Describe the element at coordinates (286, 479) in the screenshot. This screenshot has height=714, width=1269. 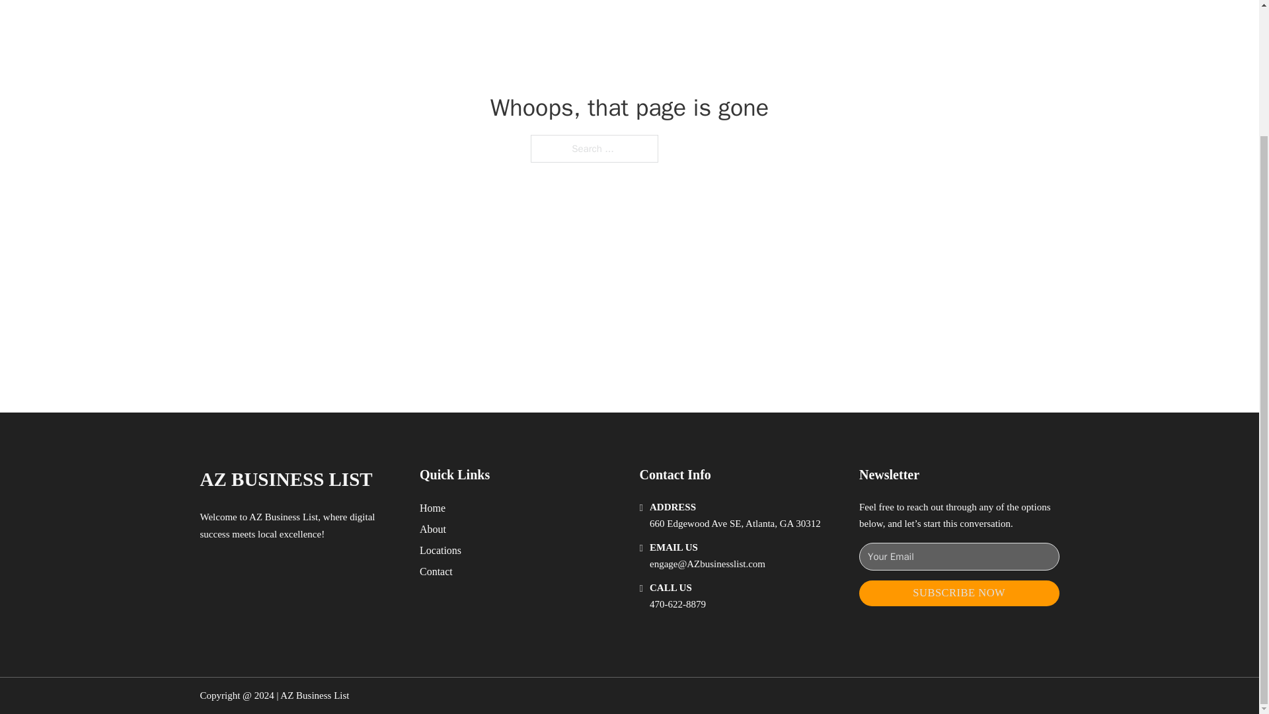
I see `AZ BUSINESS LIST` at that location.